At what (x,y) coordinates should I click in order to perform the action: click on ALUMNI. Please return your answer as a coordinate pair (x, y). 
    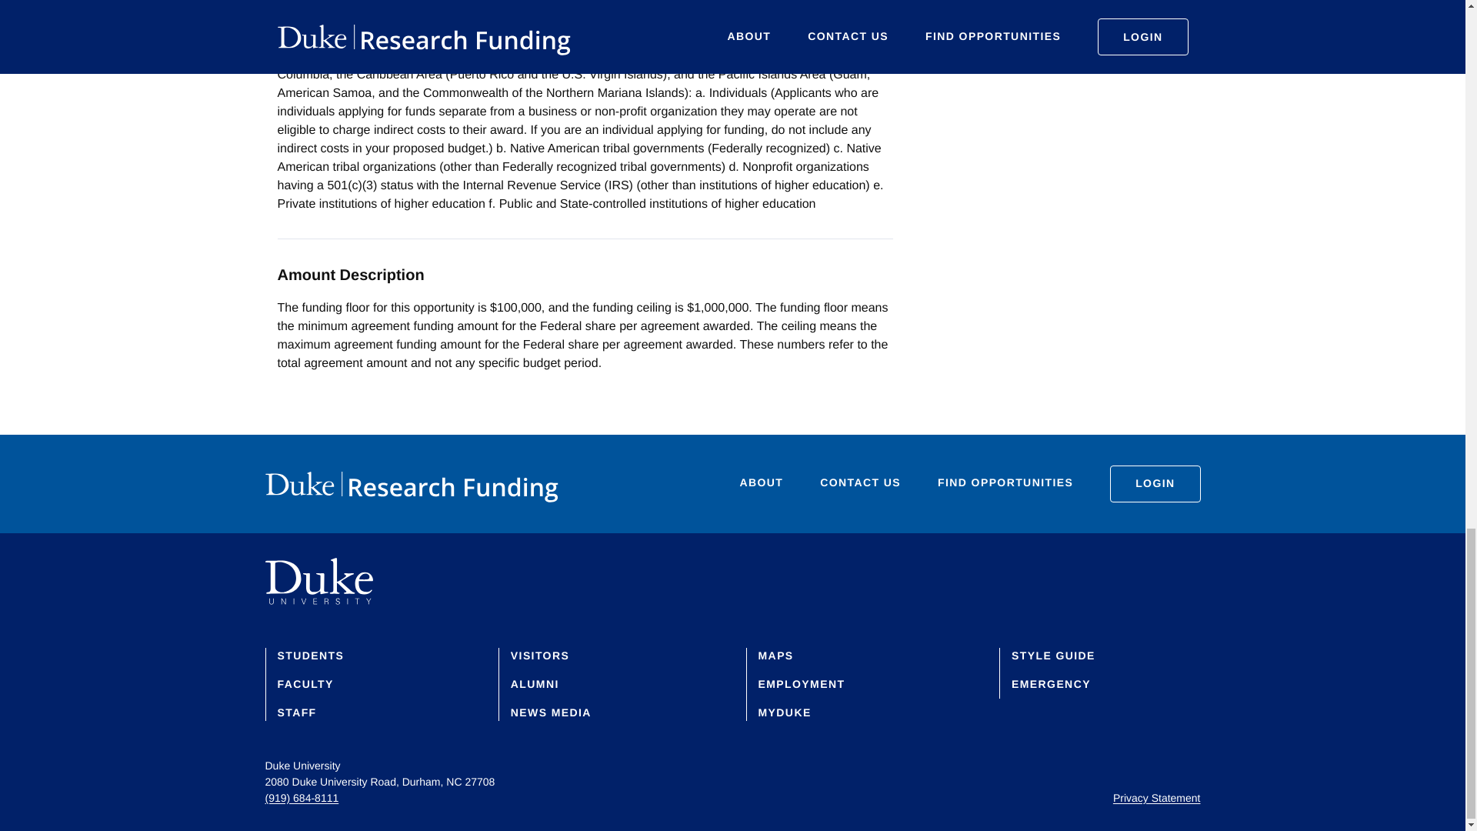
    Looking at the image, I should click on (535, 684).